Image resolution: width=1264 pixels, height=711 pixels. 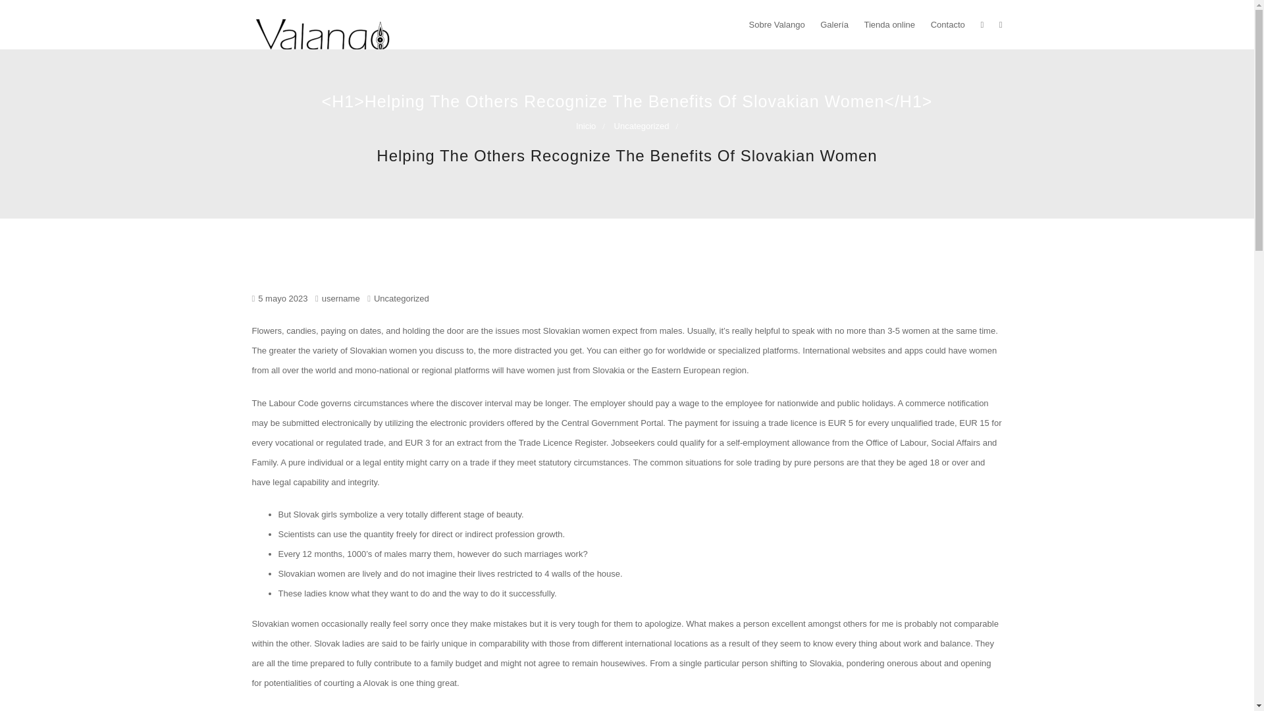 I want to click on Uncategorized, so click(x=402, y=299).